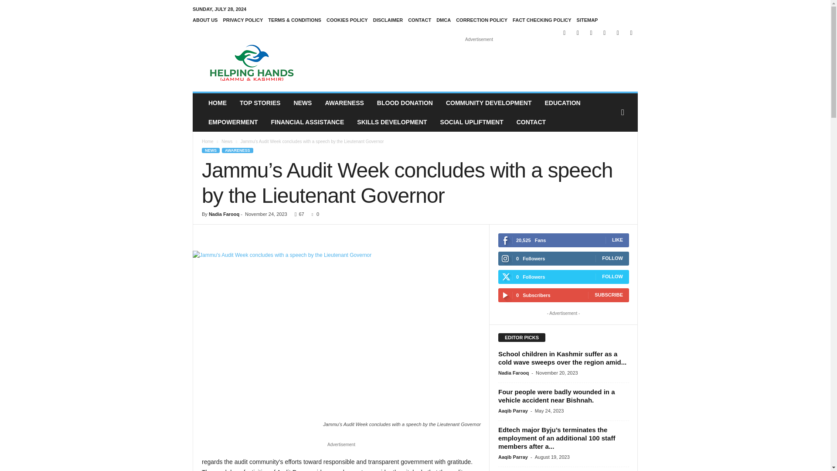  I want to click on ABOUT US, so click(205, 20).